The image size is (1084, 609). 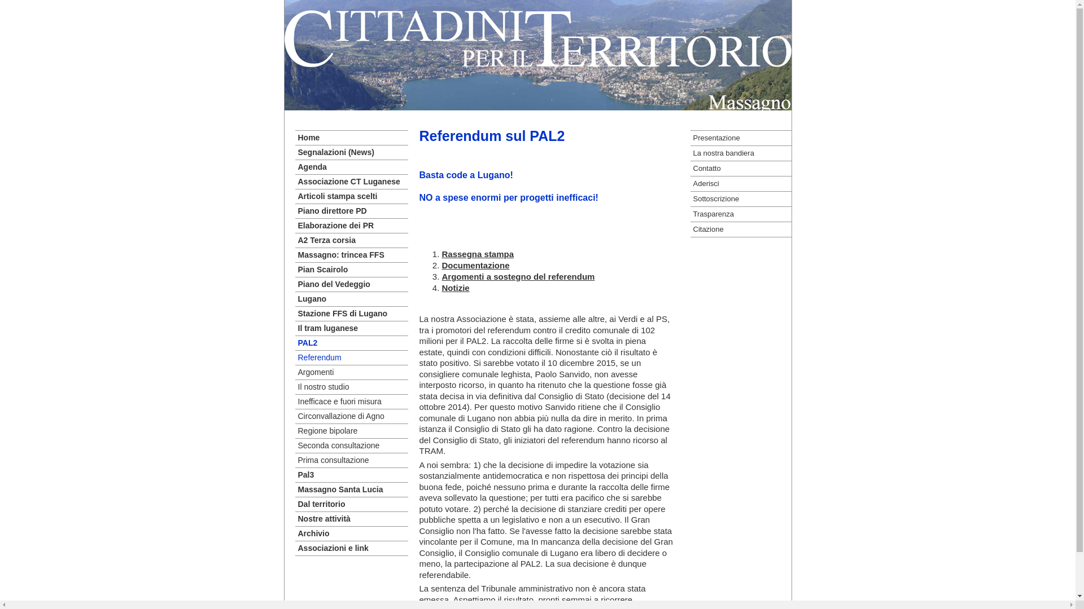 What do you see at coordinates (351, 489) in the screenshot?
I see `Massagno Santa Lucia` at bounding box center [351, 489].